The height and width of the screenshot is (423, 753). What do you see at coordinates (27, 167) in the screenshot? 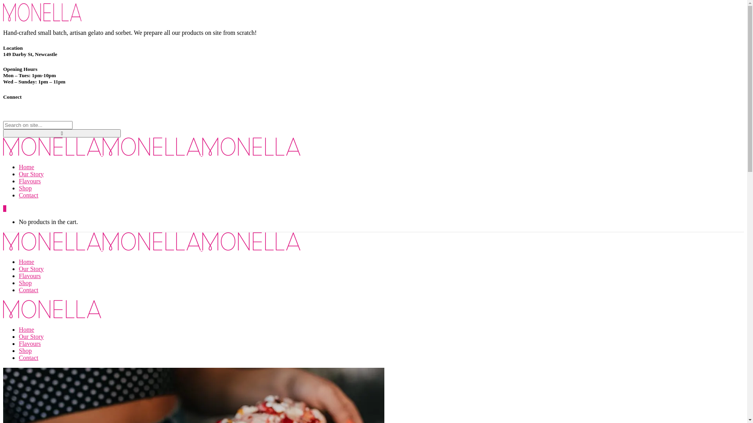
I see `Home` at bounding box center [27, 167].